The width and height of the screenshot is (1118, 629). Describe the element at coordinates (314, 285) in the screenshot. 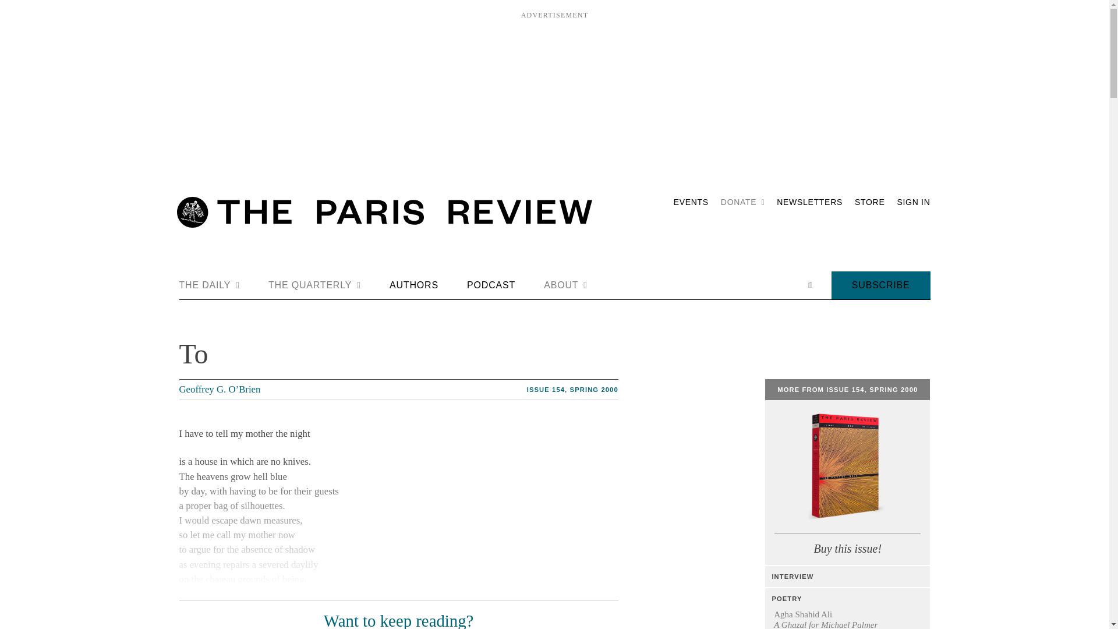

I see `THE QUARTERLY` at that location.